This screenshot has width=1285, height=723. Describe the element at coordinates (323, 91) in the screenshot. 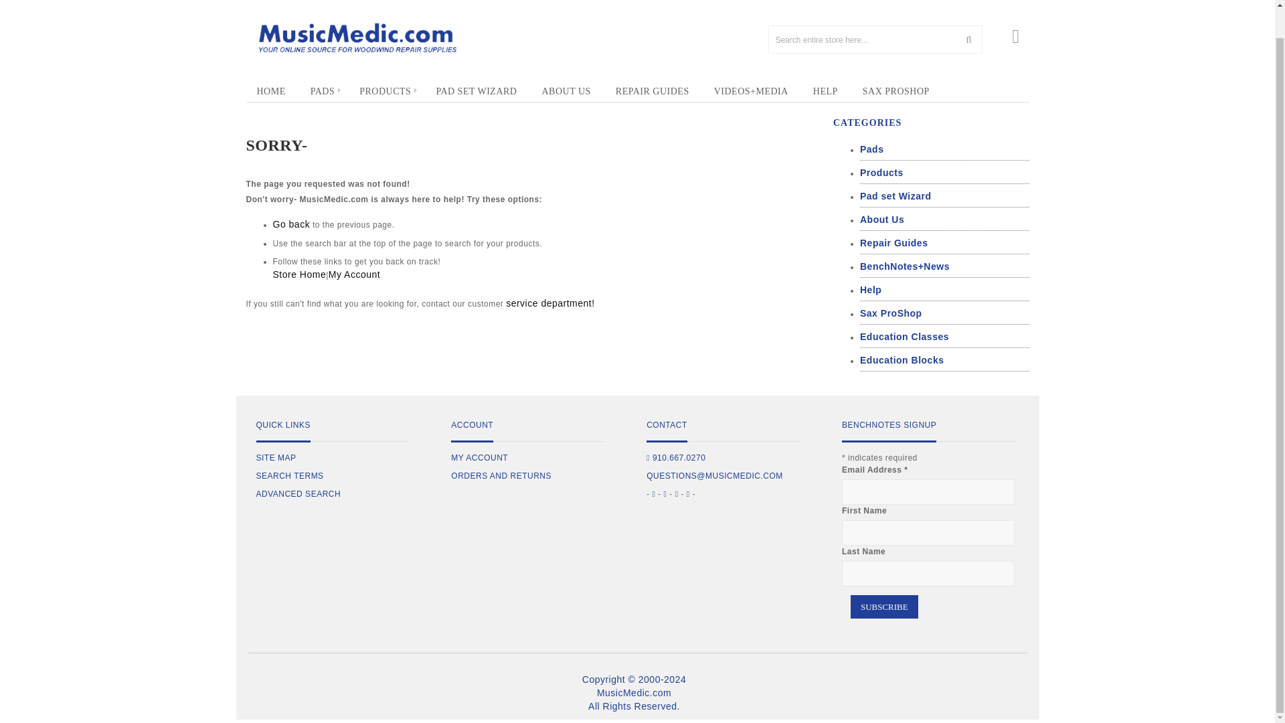

I see `PADS` at that location.